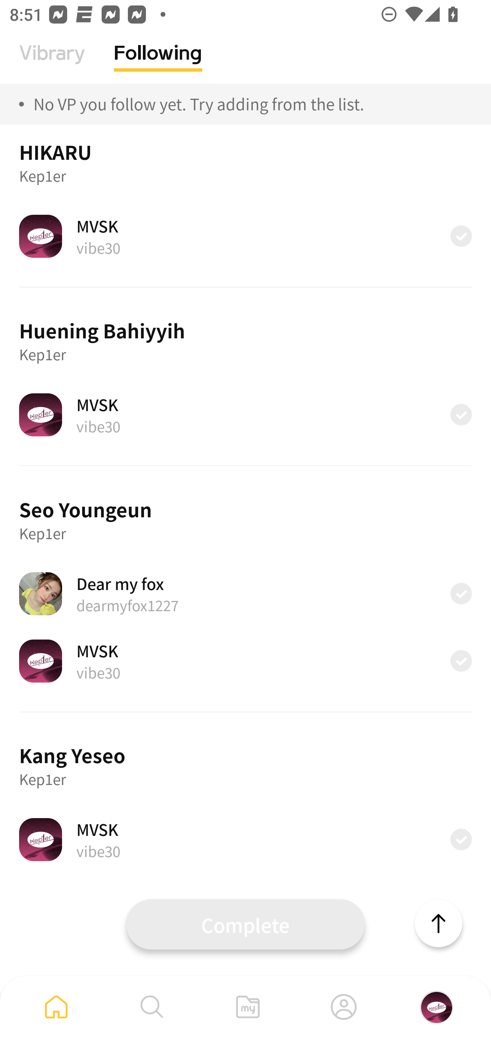 The width and height of the screenshot is (491, 1038). Describe the element at coordinates (245, 593) in the screenshot. I see `Dear my fox dearmyfox1227` at that location.